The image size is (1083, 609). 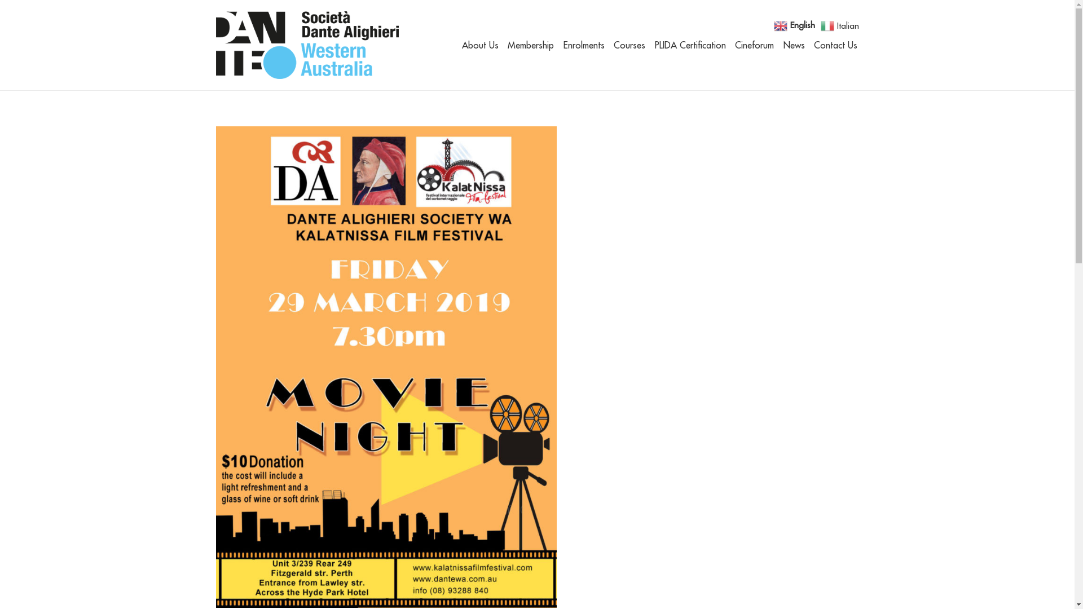 I want to click on Membership, so click(x=530, y=45).